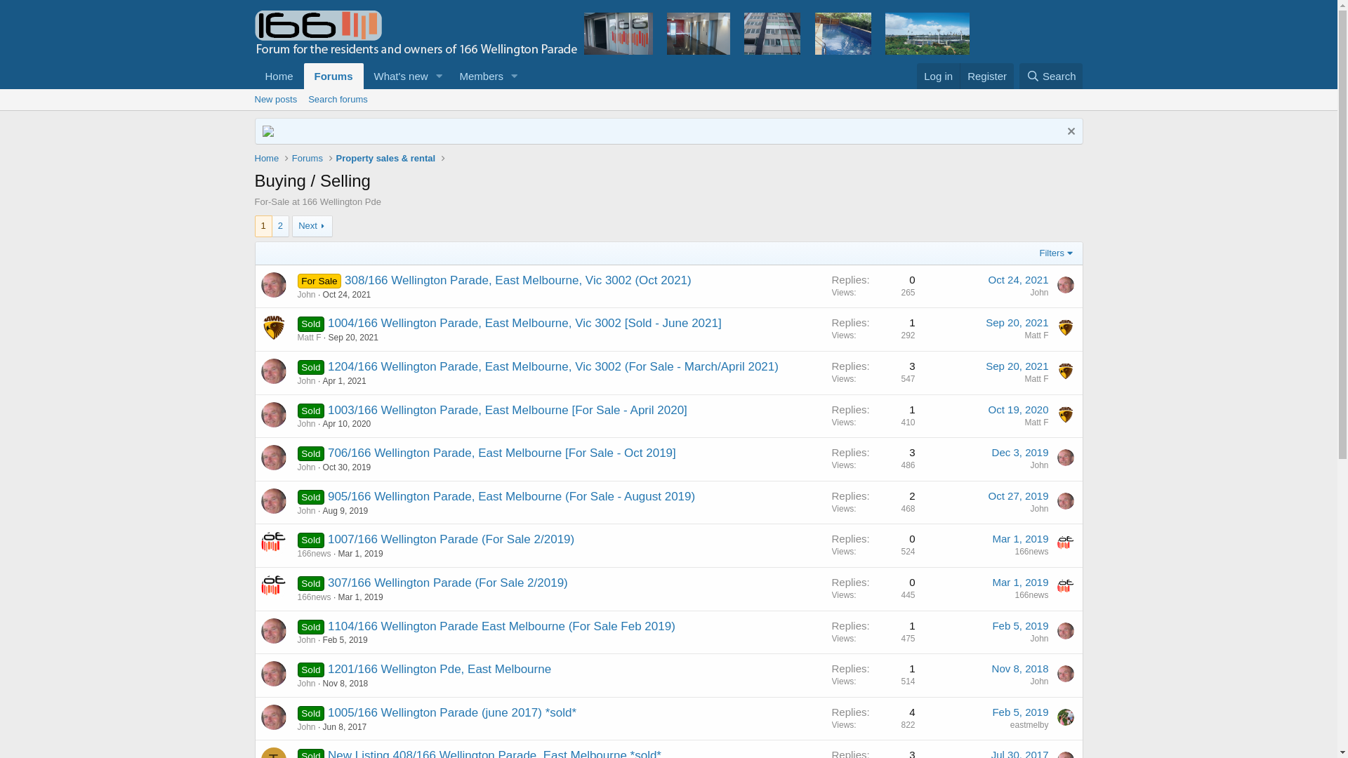 This screenshot has height=758, width=1348. Describe the element at coordinates (1020, 712) in the screenshot. I see `Feb 5, 2019` at that location.